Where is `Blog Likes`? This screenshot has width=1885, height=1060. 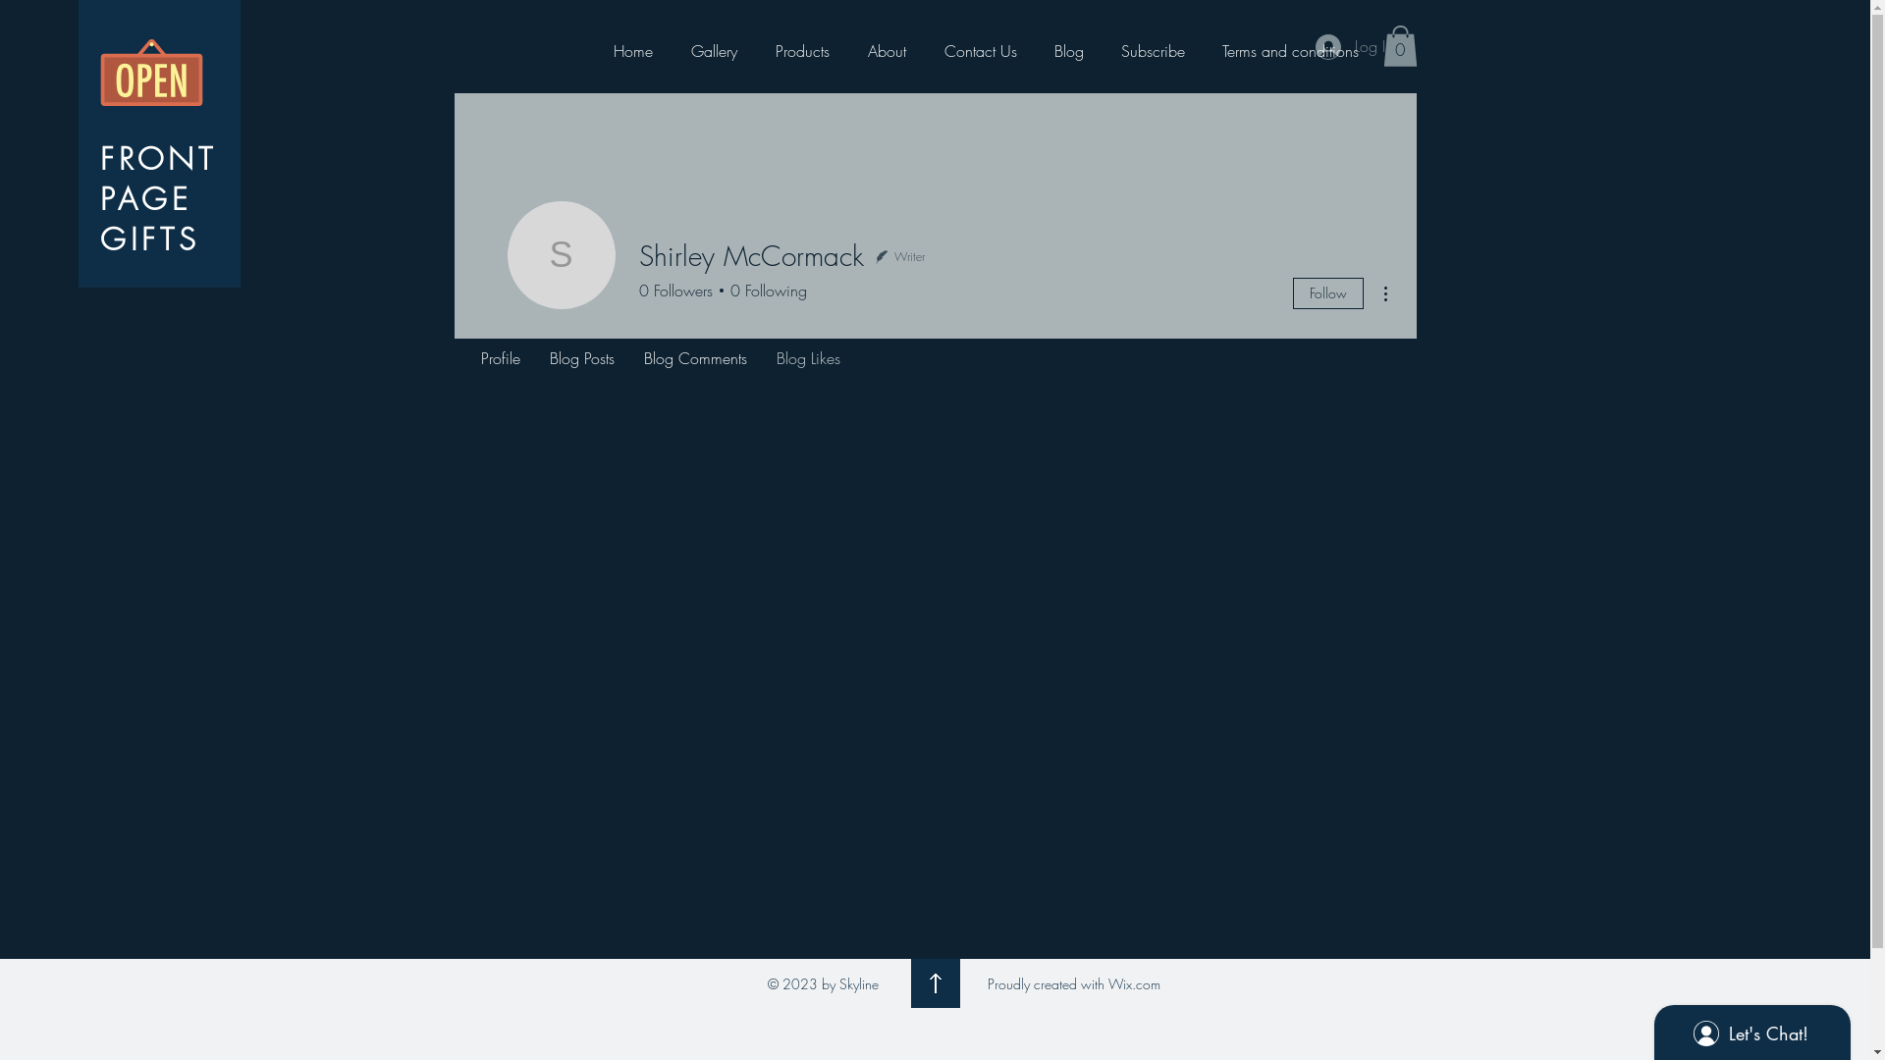 Blog Likes is located at coordinates (809, 357).